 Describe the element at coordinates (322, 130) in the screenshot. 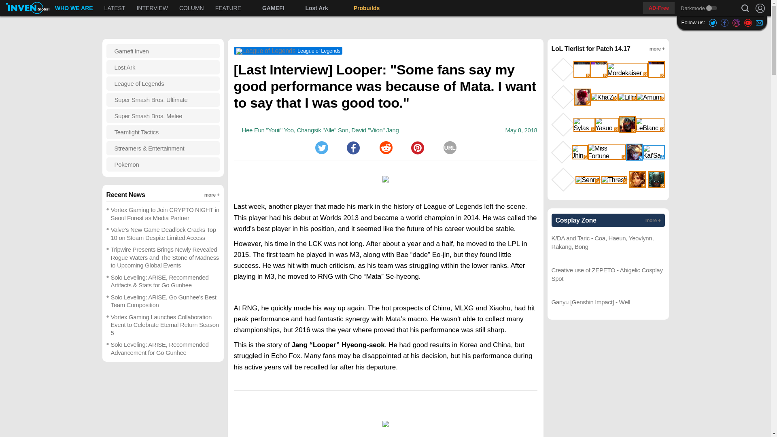

I see `Facebook` at that location.